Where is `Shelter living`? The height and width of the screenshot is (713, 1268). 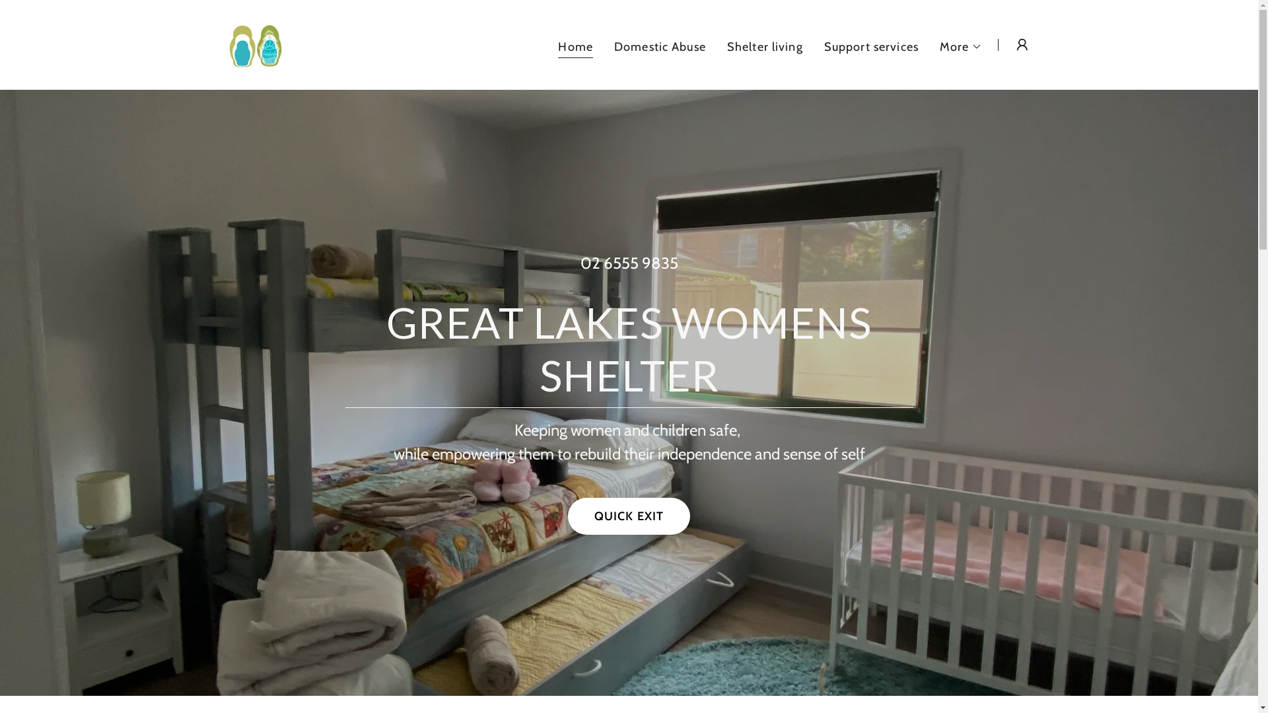 Shelter living is located at coordinates (765, 46).